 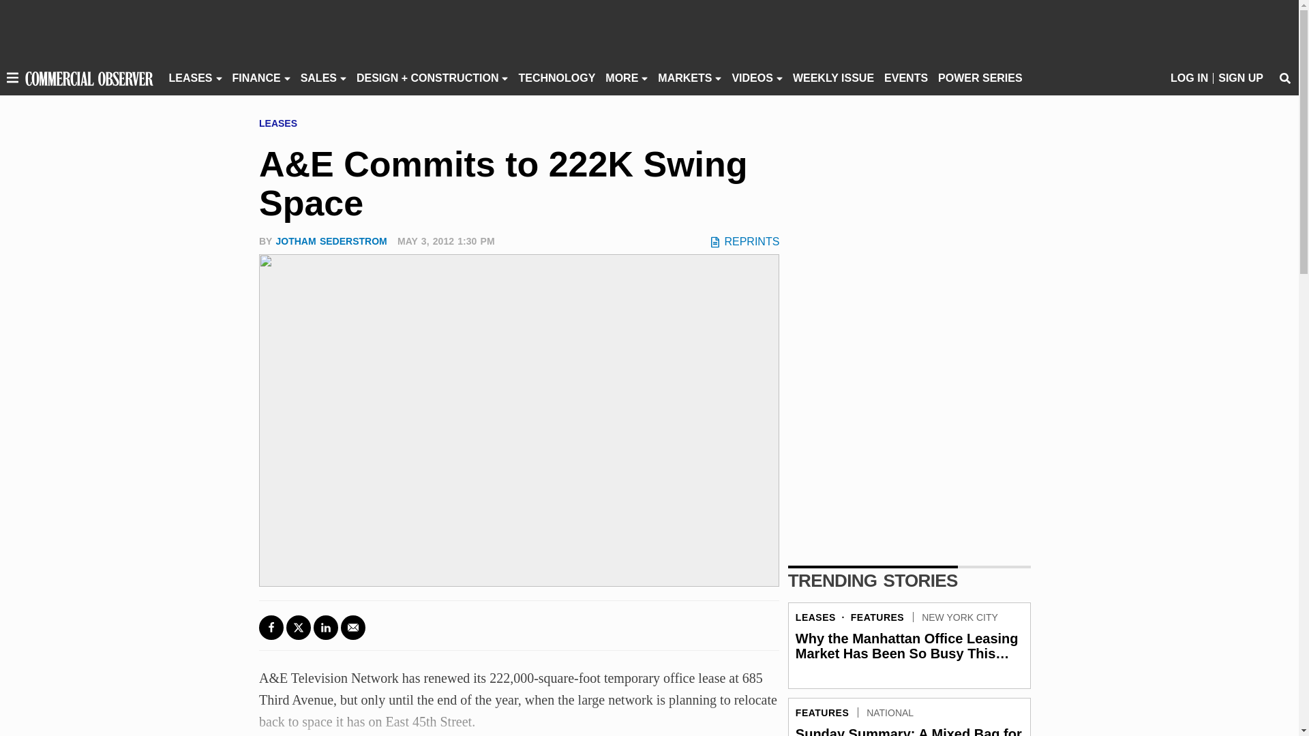 What do you see at coordinates (622, 78) in the screenshot?
I see `MORE` at bounding box center [622, 78].